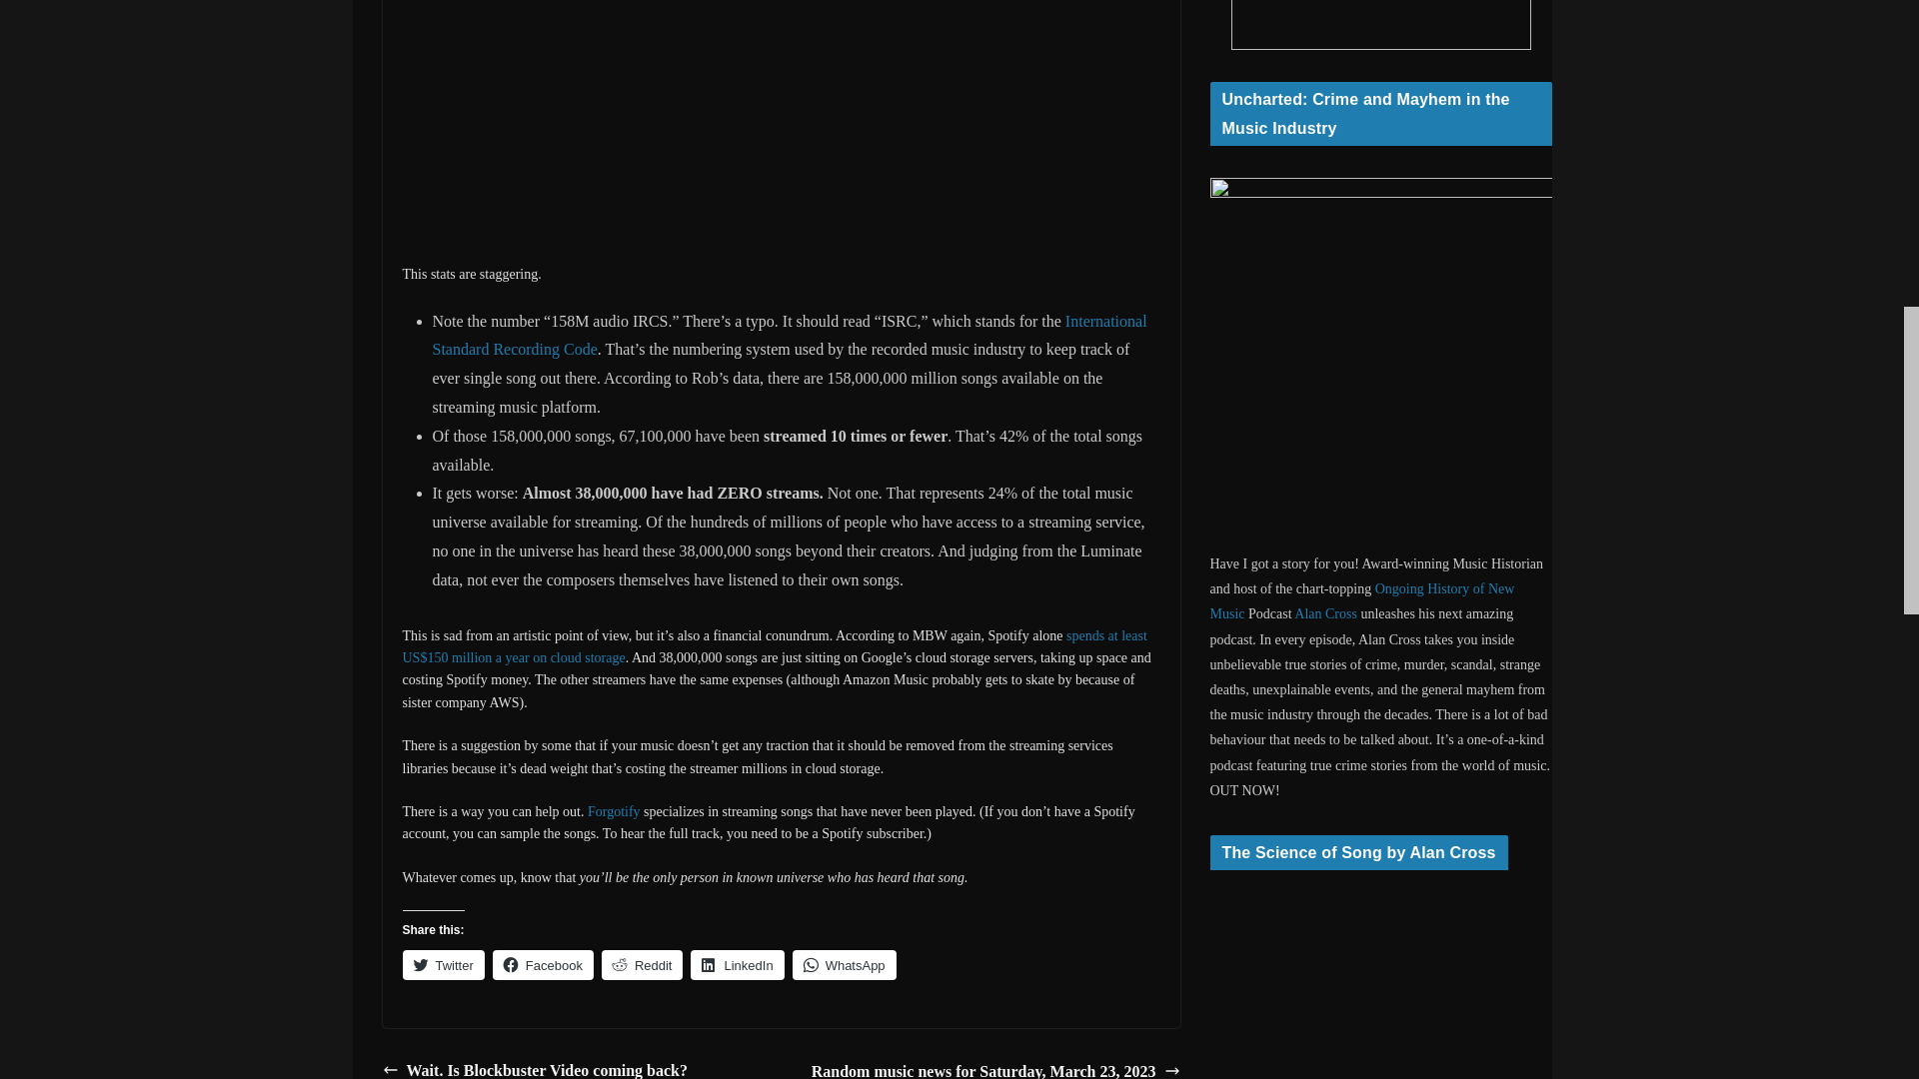 The width and height of the screenshot is (1919, 1079). What do you see at coordinates (737, 965) in the screenshot?
I see `LinkedIn` at bounding box center [737, 965].